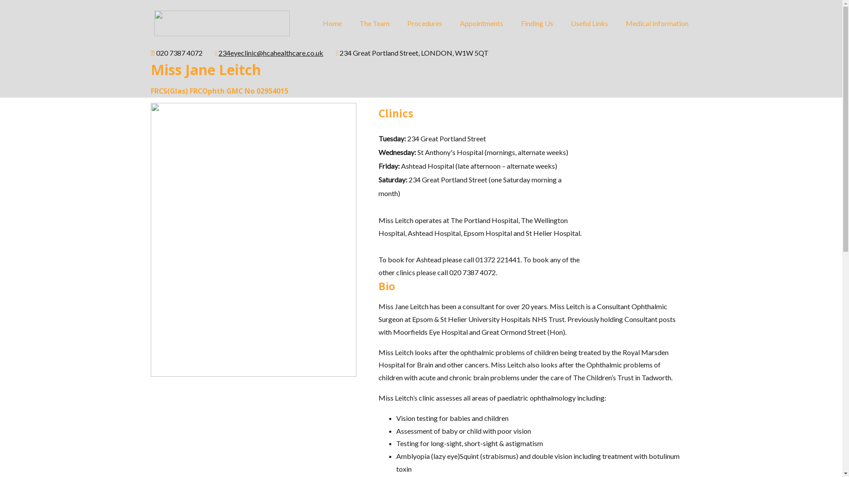 The image size is (849, 477). What do you see at coordinates (374, 23) in the screenshot?
I see `The Team` at bounding box center [374, 23].